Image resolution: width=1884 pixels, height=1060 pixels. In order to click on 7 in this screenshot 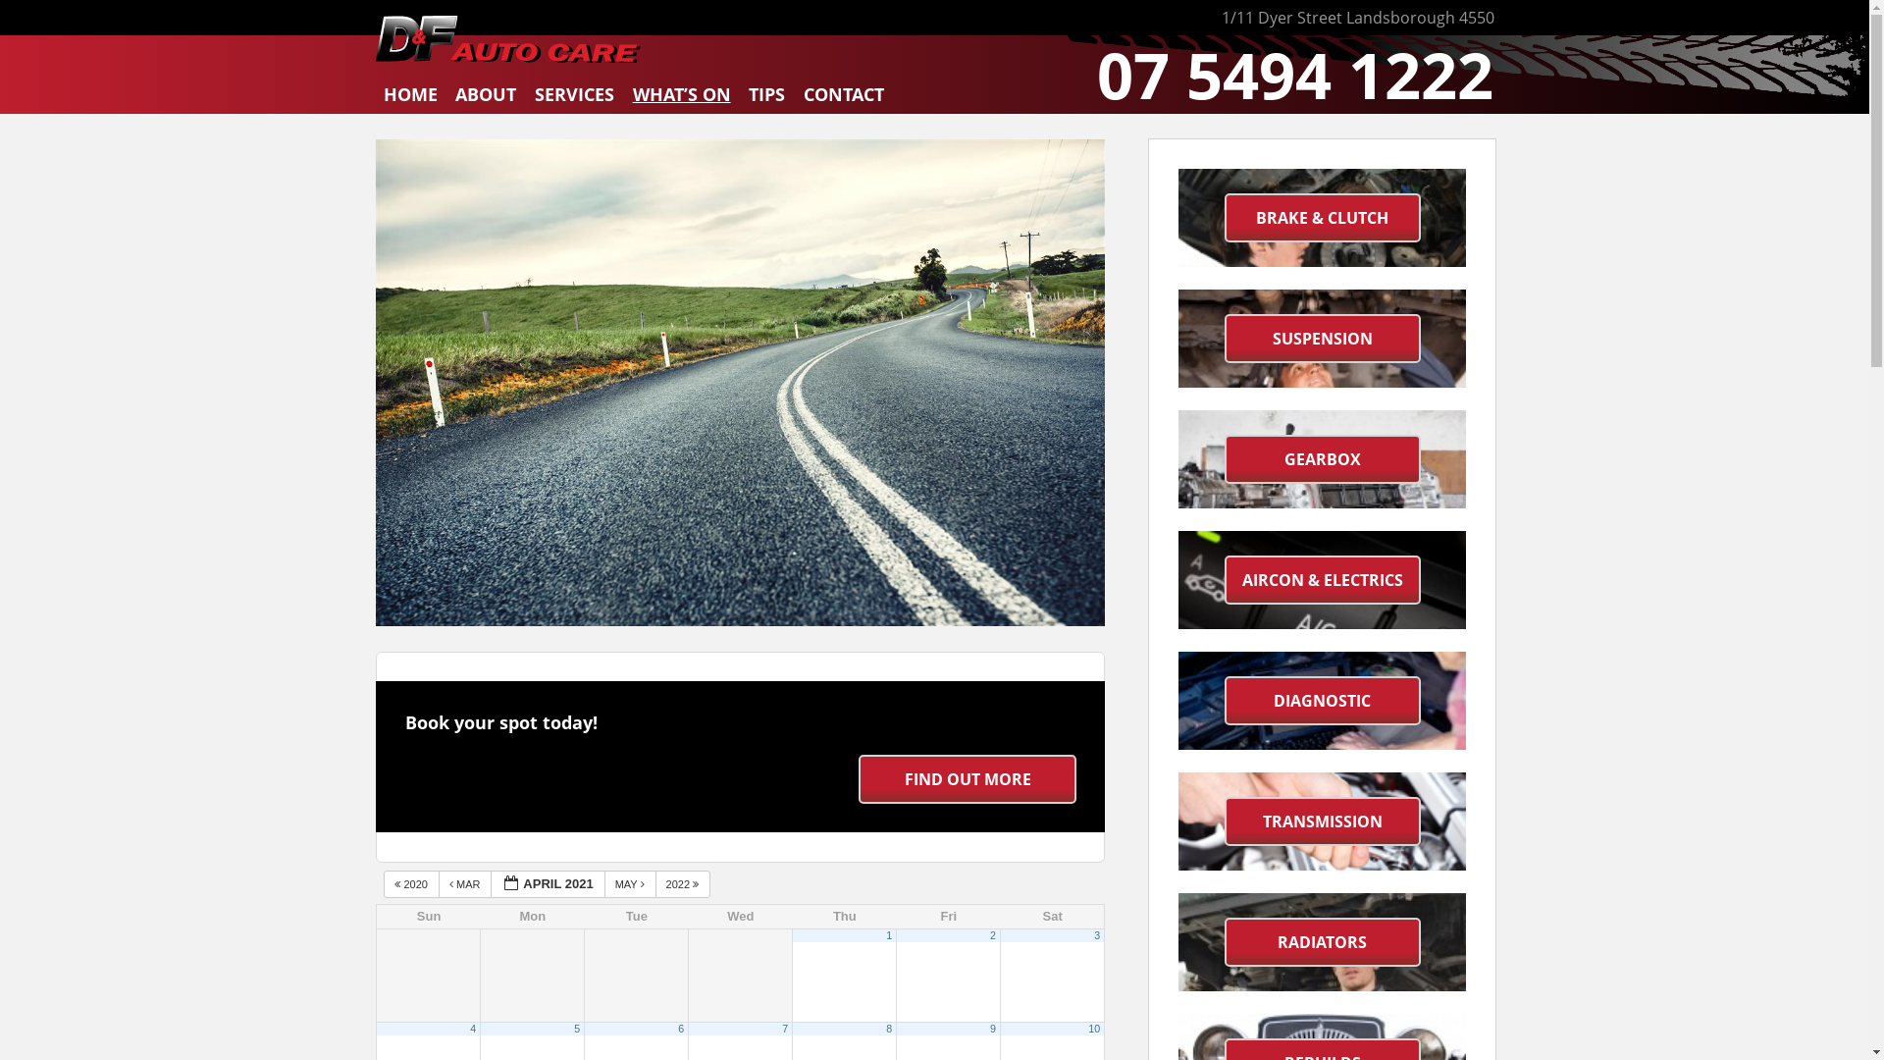, I will do `click(785, 1029)`.